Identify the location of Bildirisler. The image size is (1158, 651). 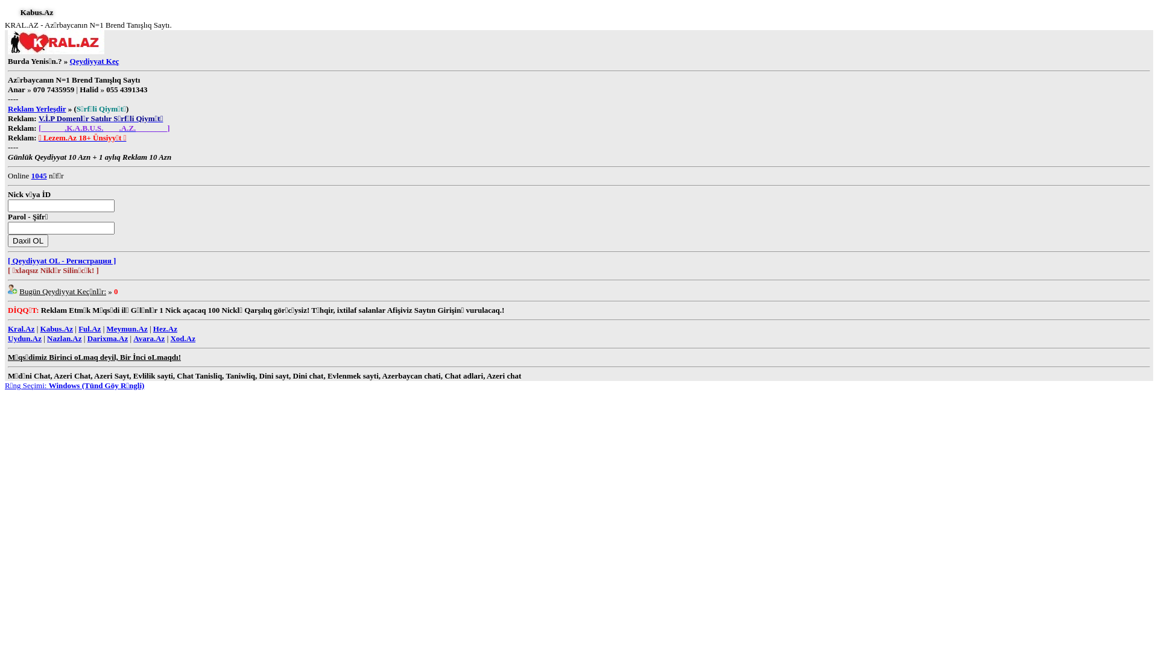
(98, 13).